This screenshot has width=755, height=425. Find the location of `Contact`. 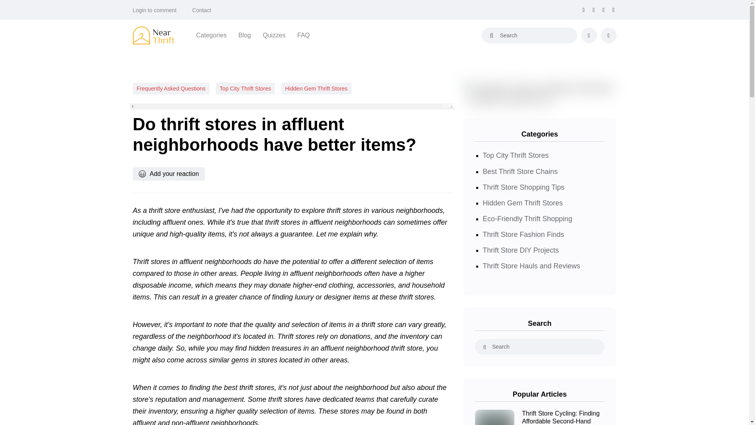

Contact is located at coordinates (202, 10).